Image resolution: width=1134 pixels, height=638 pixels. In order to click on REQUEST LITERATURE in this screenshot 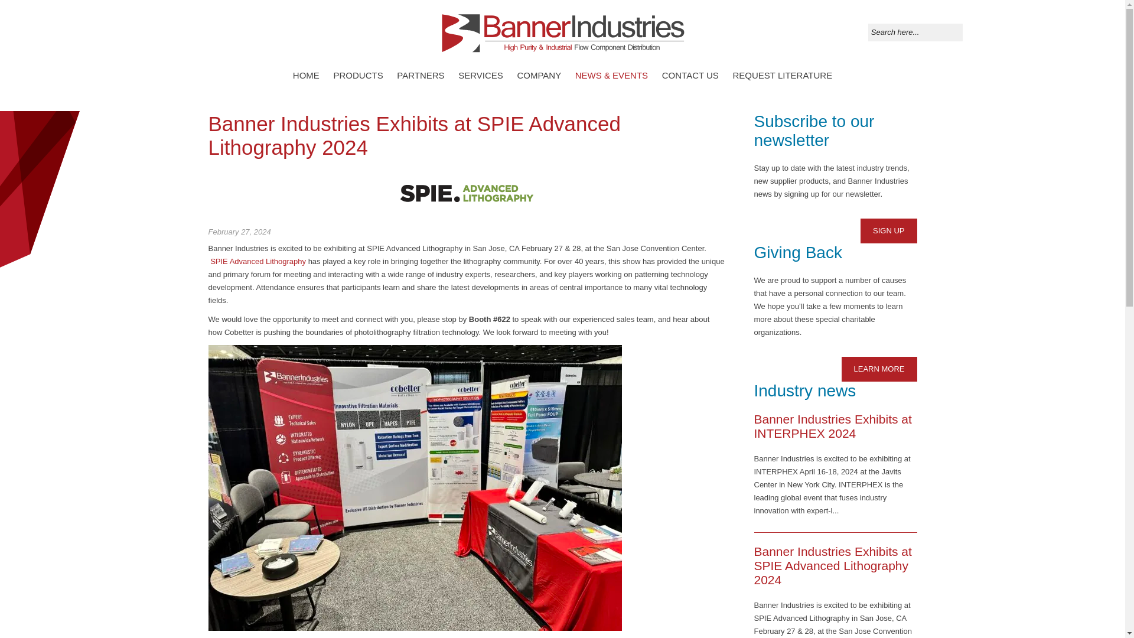, I will do `click(782, 76)`.